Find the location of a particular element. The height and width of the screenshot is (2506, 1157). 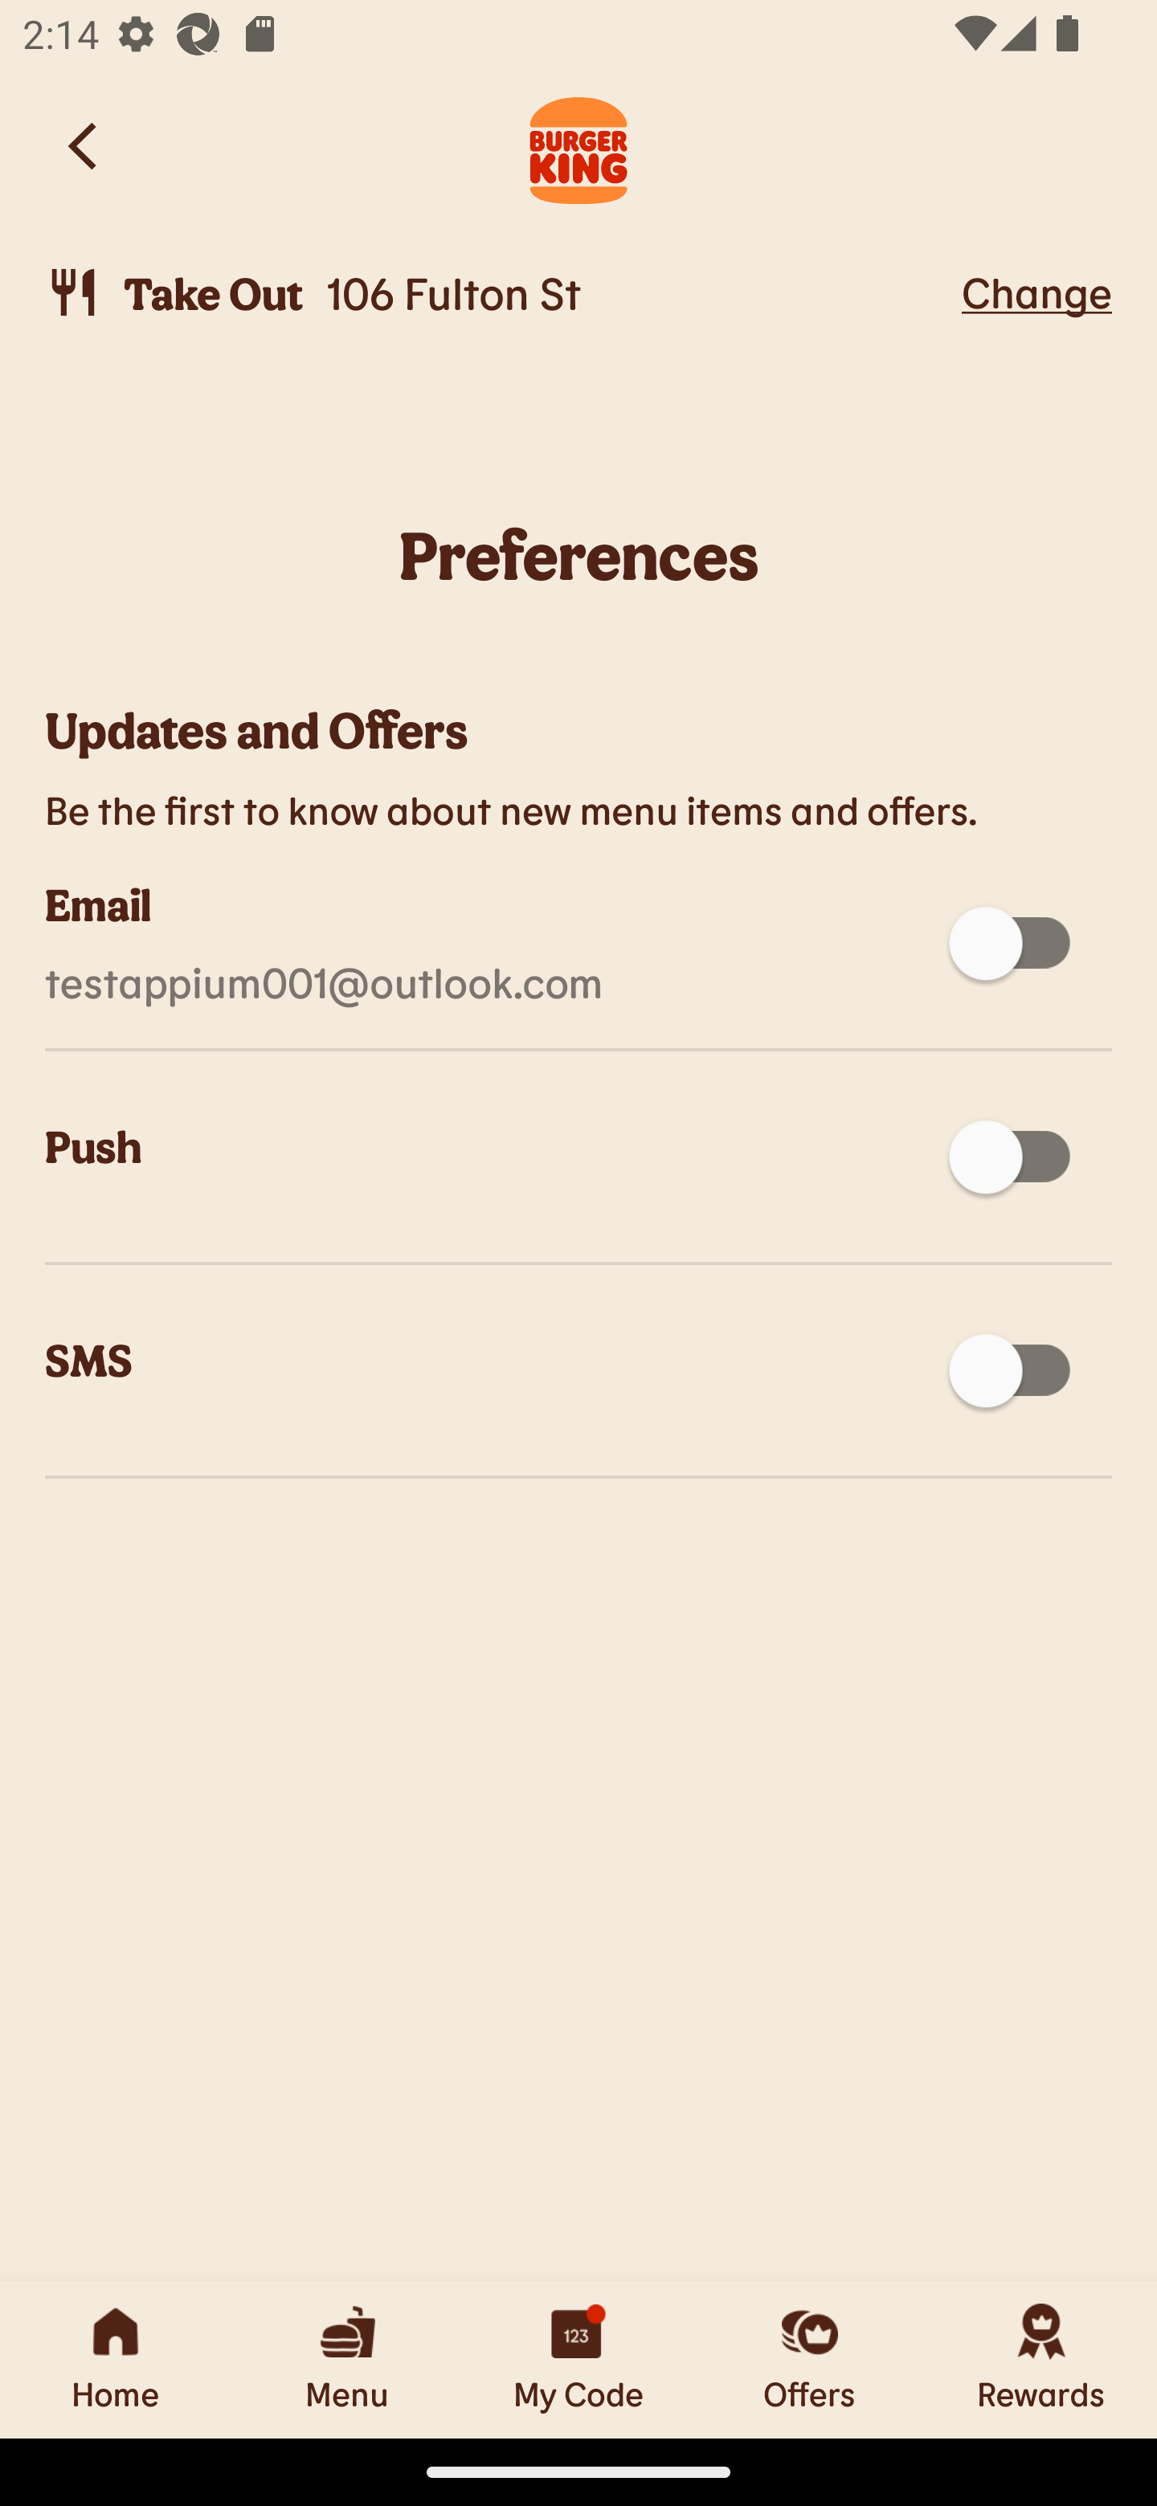

Rewards is located at coordinates (1041, 2359).